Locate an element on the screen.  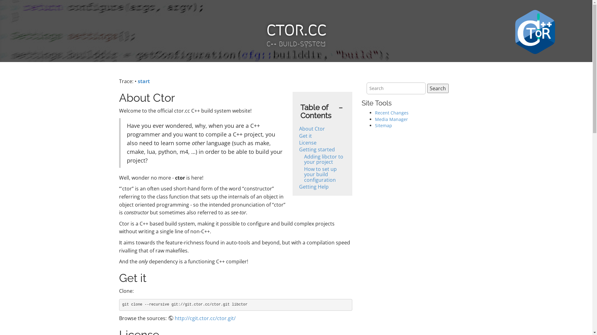
Getting started is located at coordinates (317, 150).